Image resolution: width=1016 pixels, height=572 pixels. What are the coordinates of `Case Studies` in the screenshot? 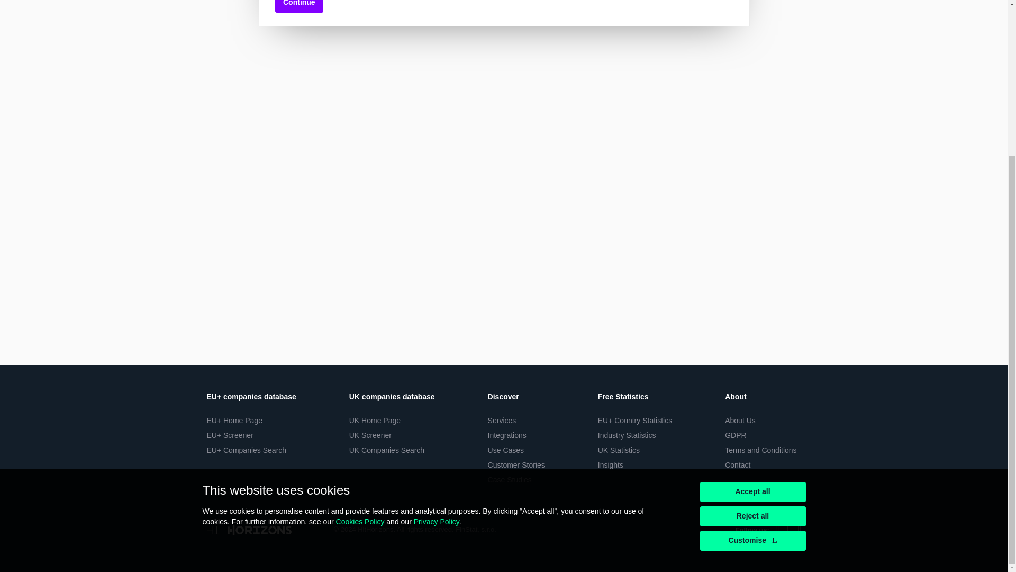 It's located at (509, 479).